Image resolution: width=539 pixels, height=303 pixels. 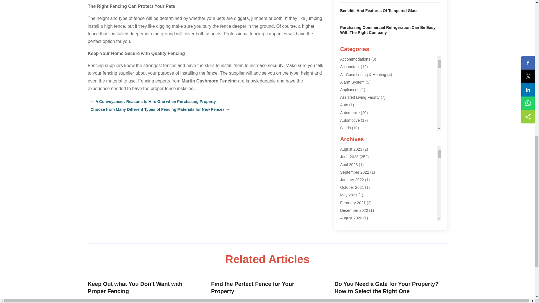 I want to click on Business, so click(x=348, y=143).